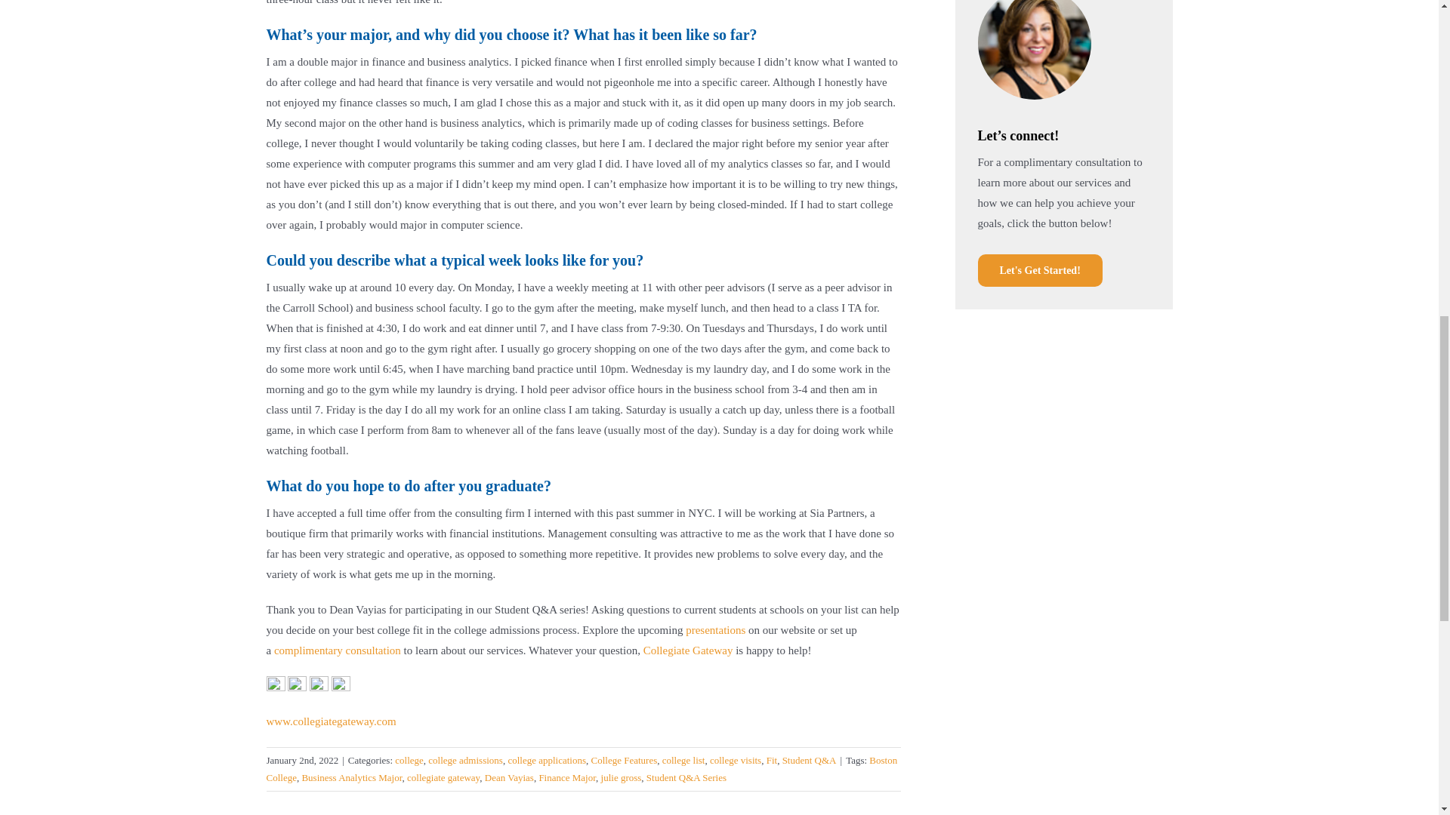 The height and width of the screenshot is (815, 1450). What do you see at coordinates (715, 630) in the screenshot?
I see `presentations` at bounding box center [715, 630].